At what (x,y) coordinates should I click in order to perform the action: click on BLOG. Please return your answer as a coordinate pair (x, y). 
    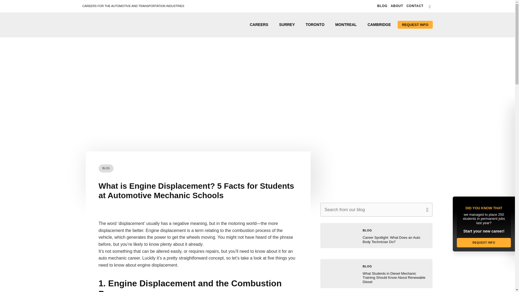
    Looking at the image, I should click on (106, 168).